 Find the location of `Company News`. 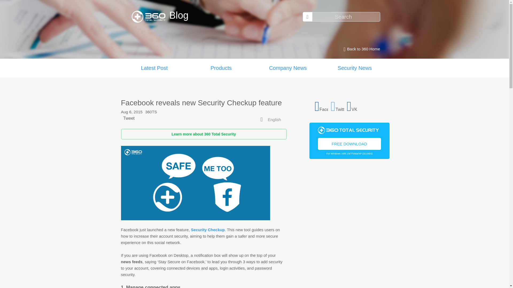

Company News is located at coordinates (287, 68).